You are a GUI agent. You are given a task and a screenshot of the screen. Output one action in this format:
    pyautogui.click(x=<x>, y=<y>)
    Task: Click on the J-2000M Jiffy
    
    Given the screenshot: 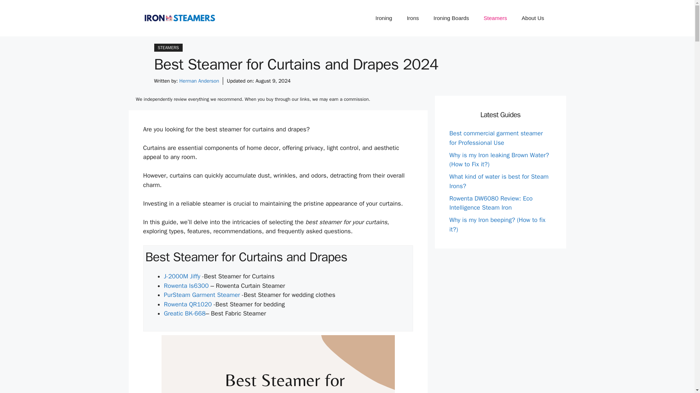 What is the action you would take?
    pyautogui.click(x=182, y=277)
    